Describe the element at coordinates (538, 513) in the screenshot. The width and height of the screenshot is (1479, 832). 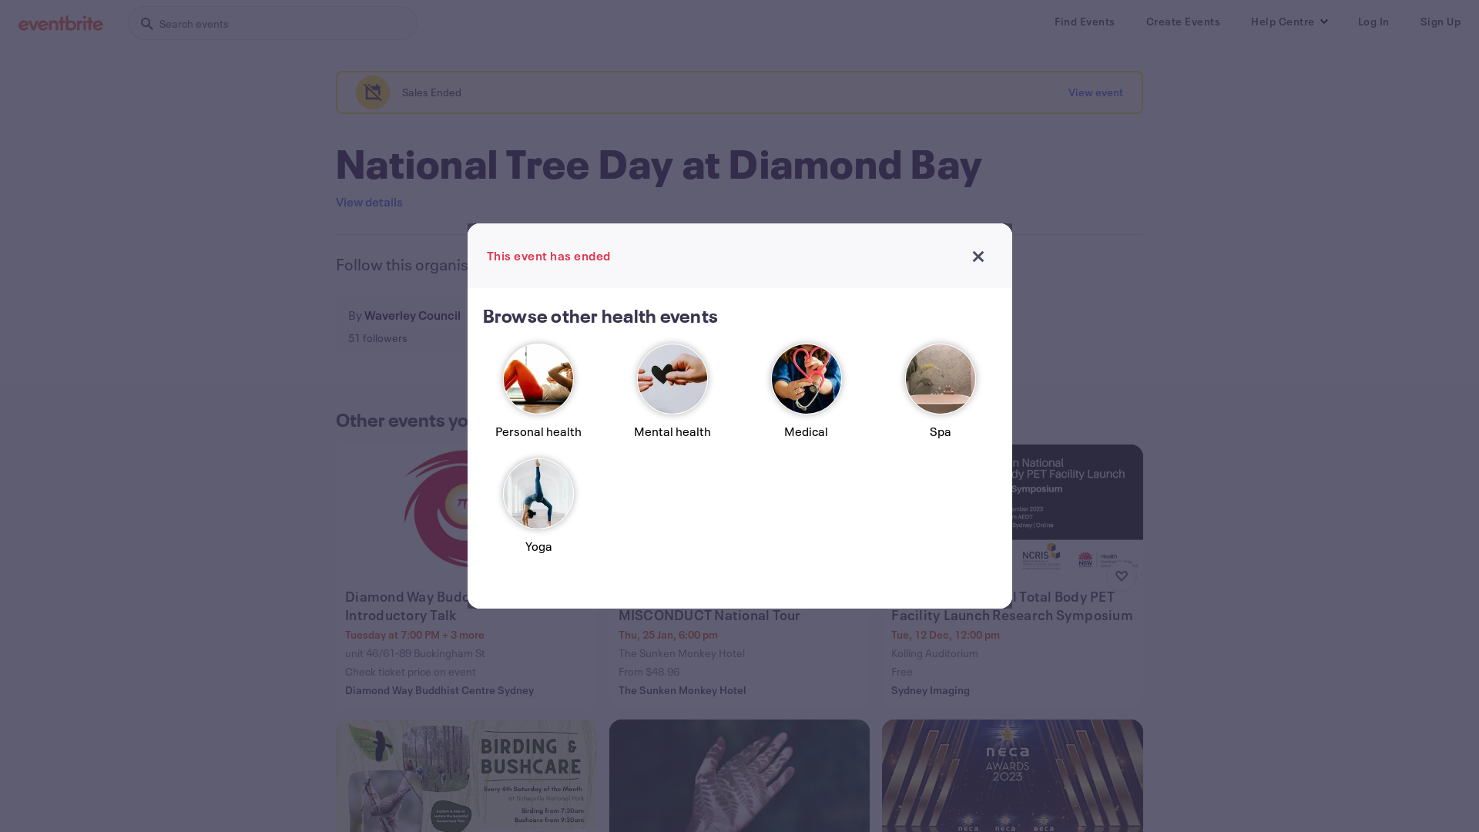
I see `Yoga` at that location.